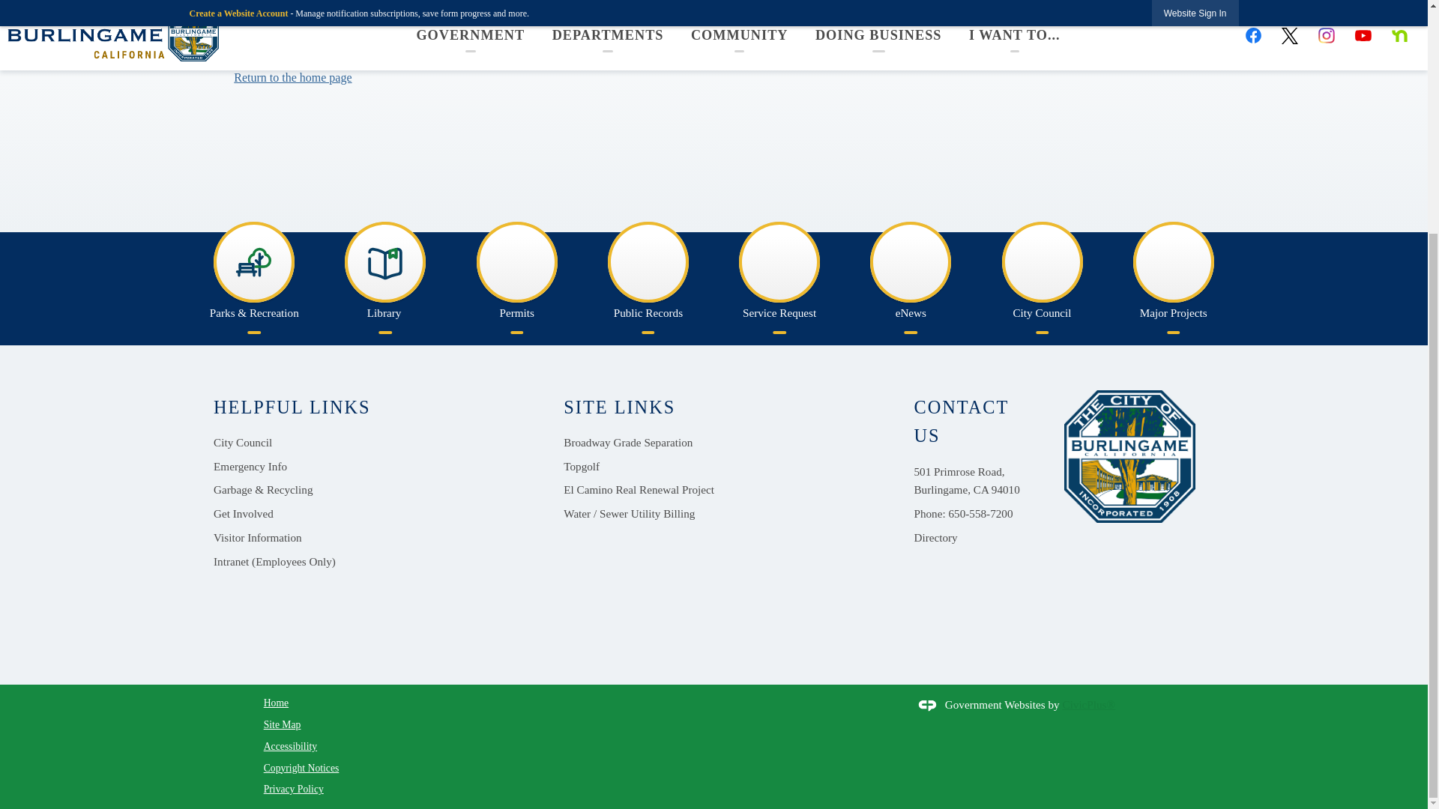 The height and width of the screenshot is (809, 1439). I want to click on Library , so click(385, 274).